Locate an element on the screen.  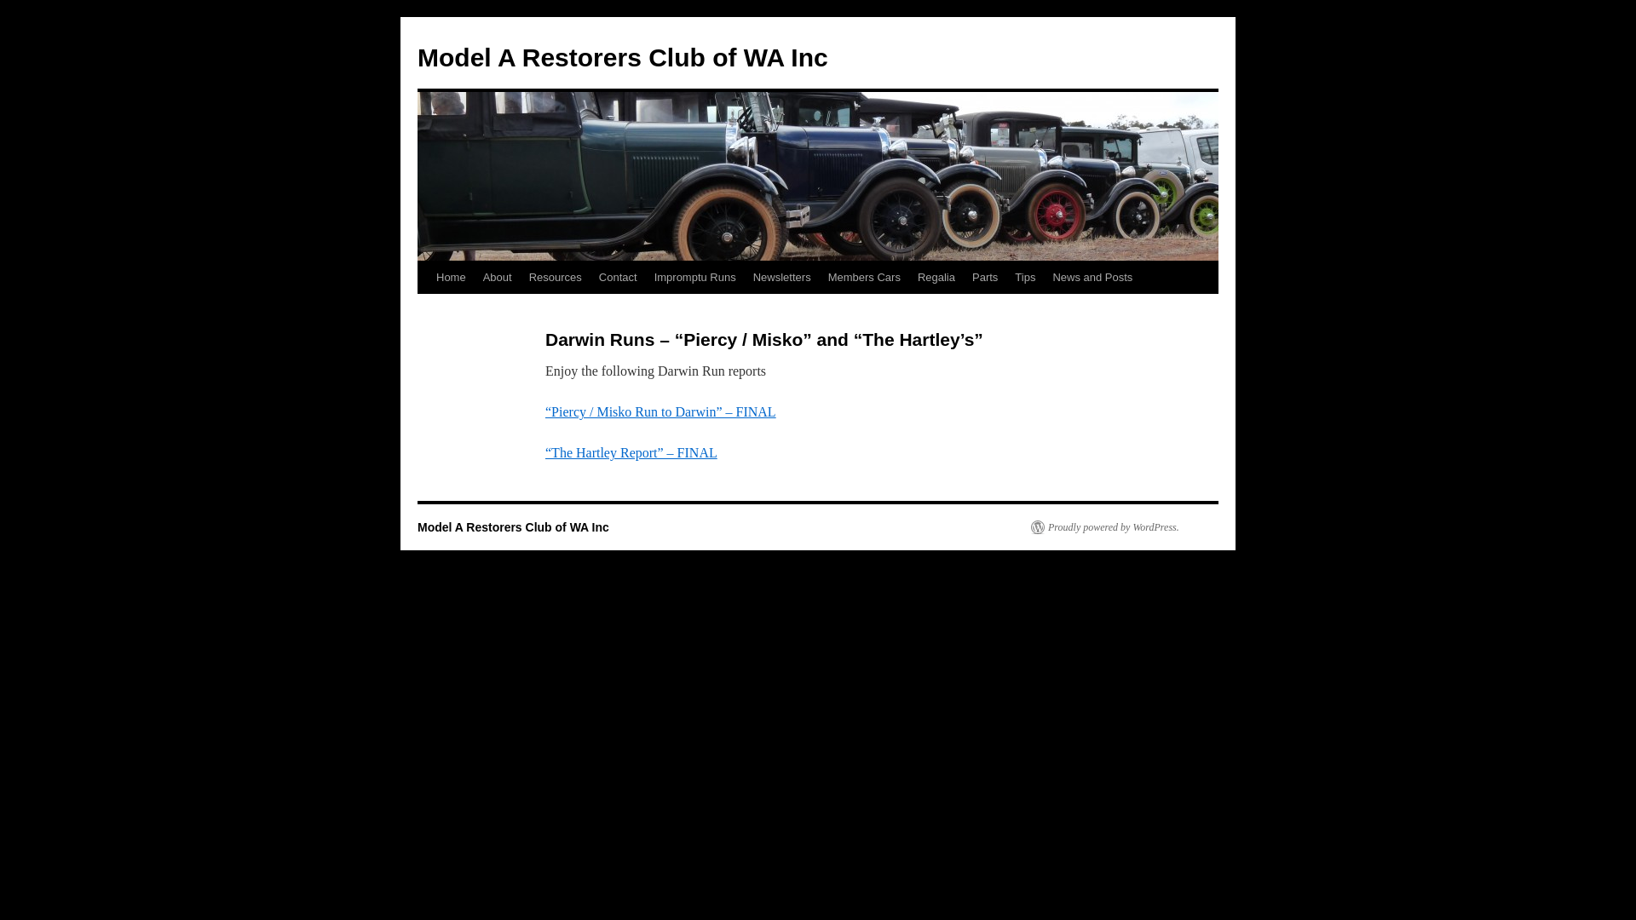
Home is located at coordinates (452, 278).